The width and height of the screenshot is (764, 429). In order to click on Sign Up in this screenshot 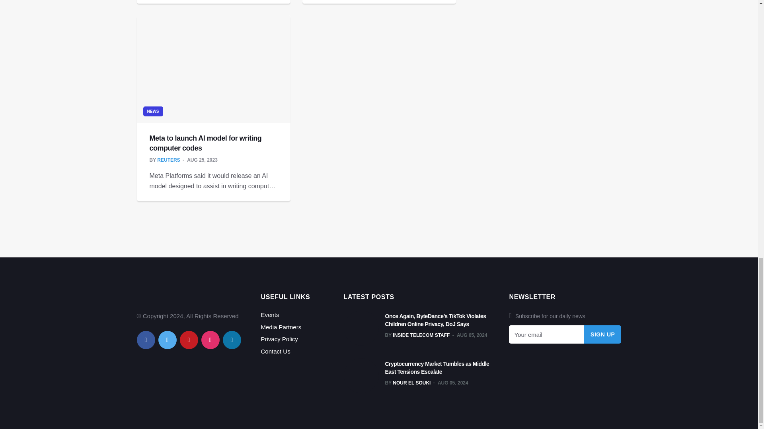, I will do `click(603, 334)`.